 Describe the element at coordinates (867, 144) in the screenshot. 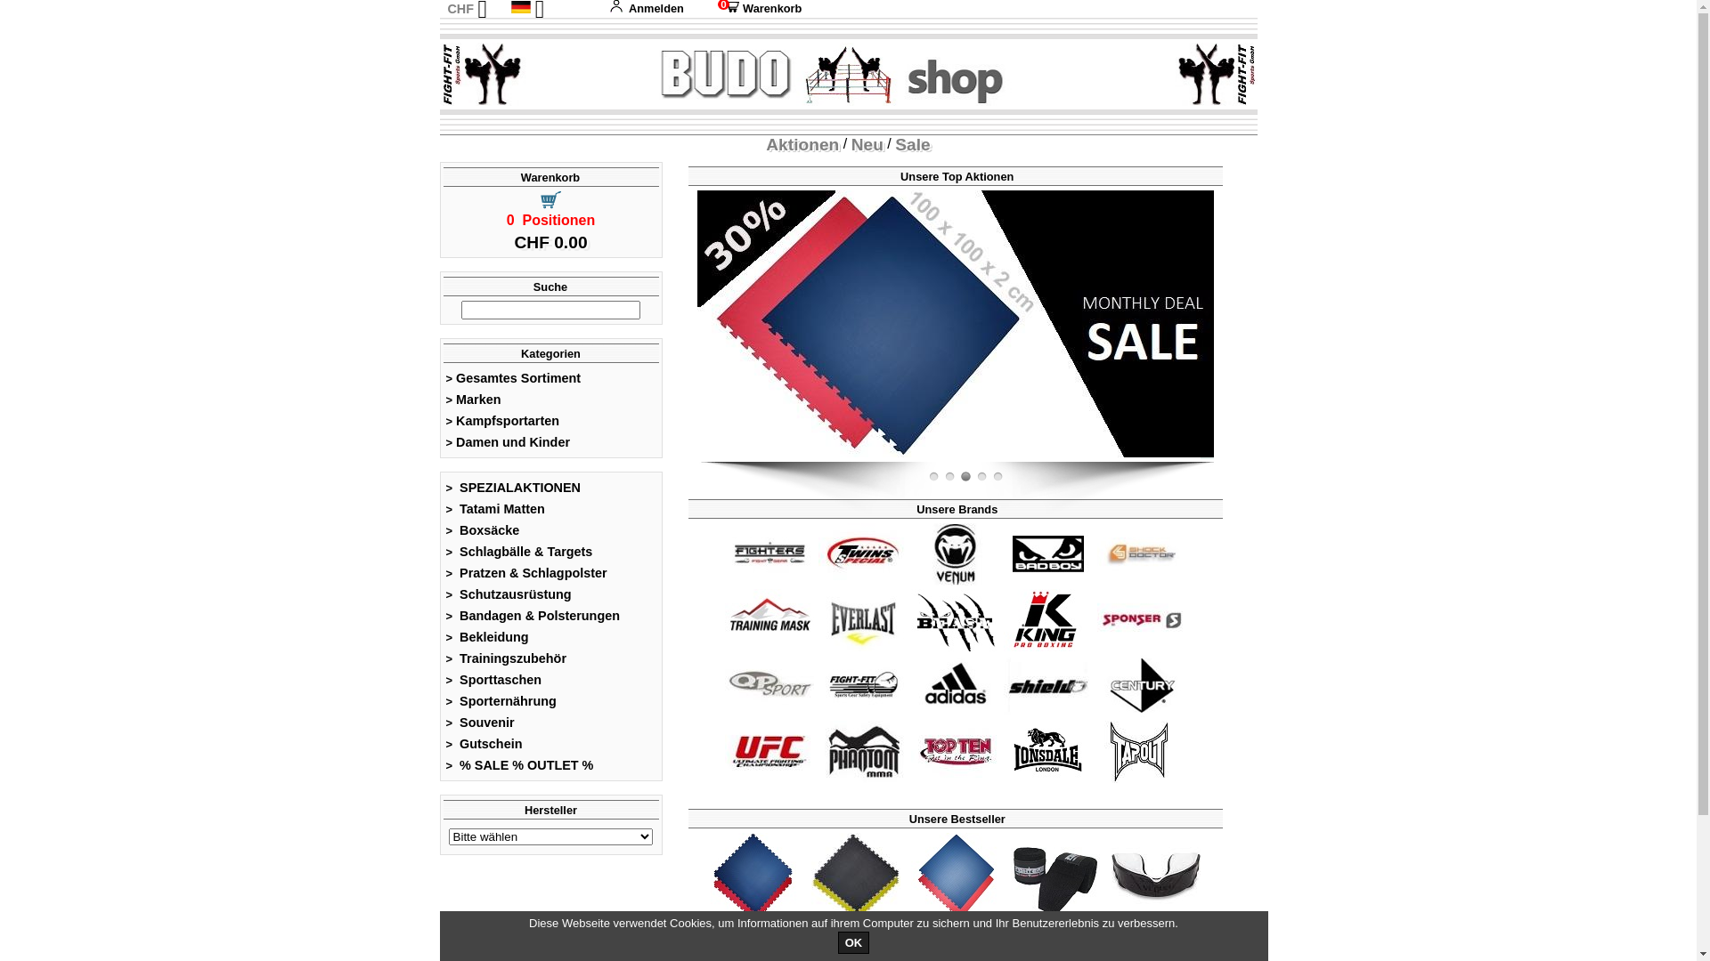

I see `Neu` at that location.